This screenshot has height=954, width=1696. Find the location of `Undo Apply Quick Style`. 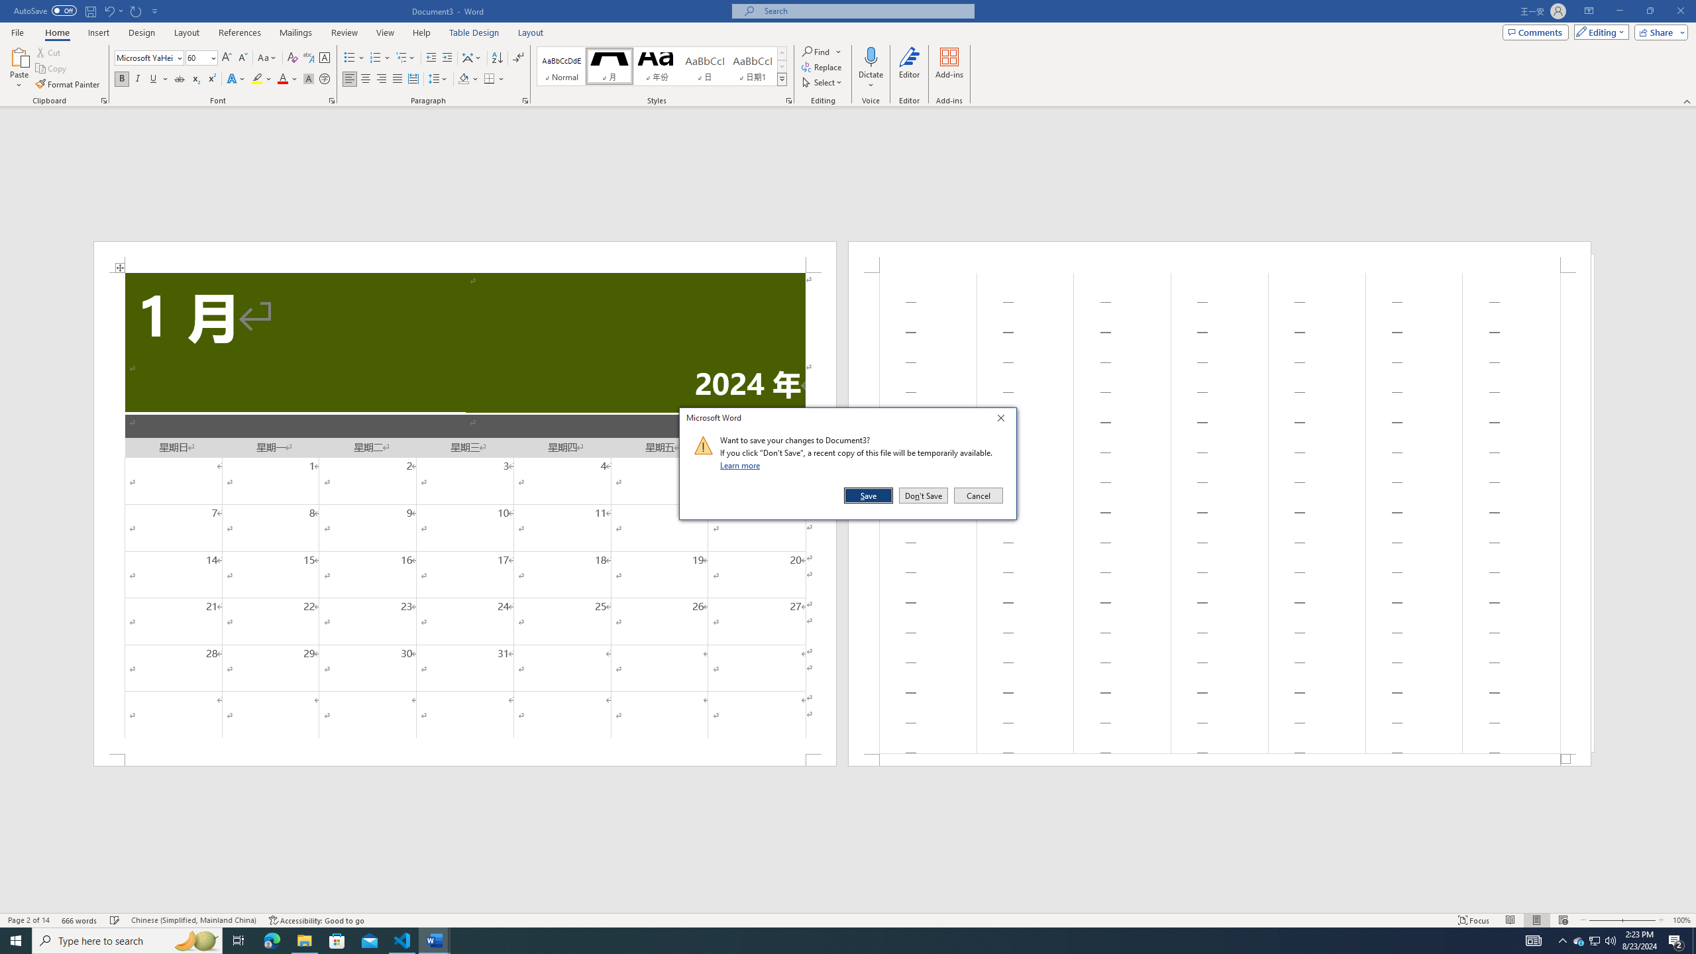

Undo Apply Quick Style is located at coordinates (113, 11).